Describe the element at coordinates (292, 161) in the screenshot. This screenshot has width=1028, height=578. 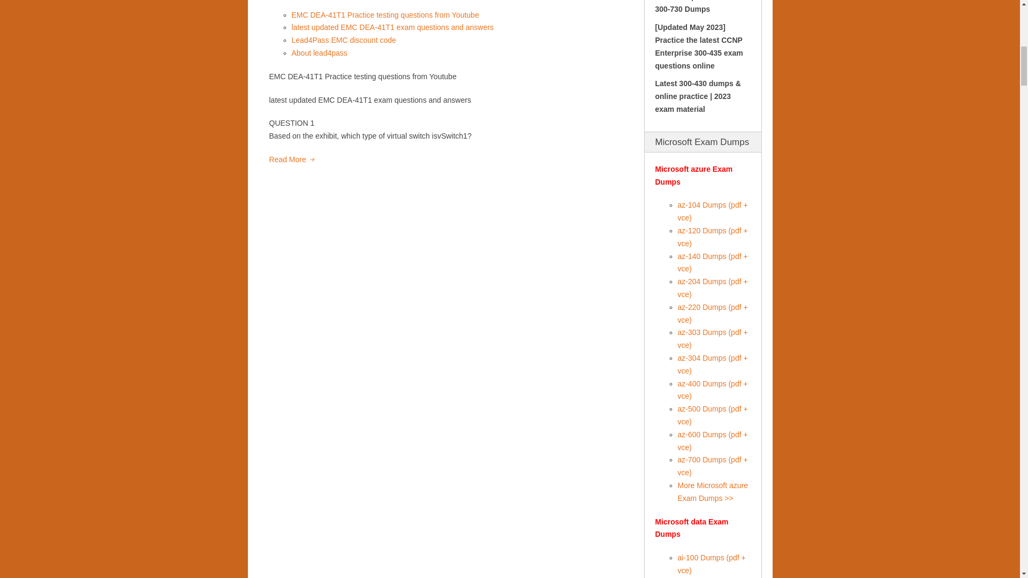
I see `Read More` at that location.